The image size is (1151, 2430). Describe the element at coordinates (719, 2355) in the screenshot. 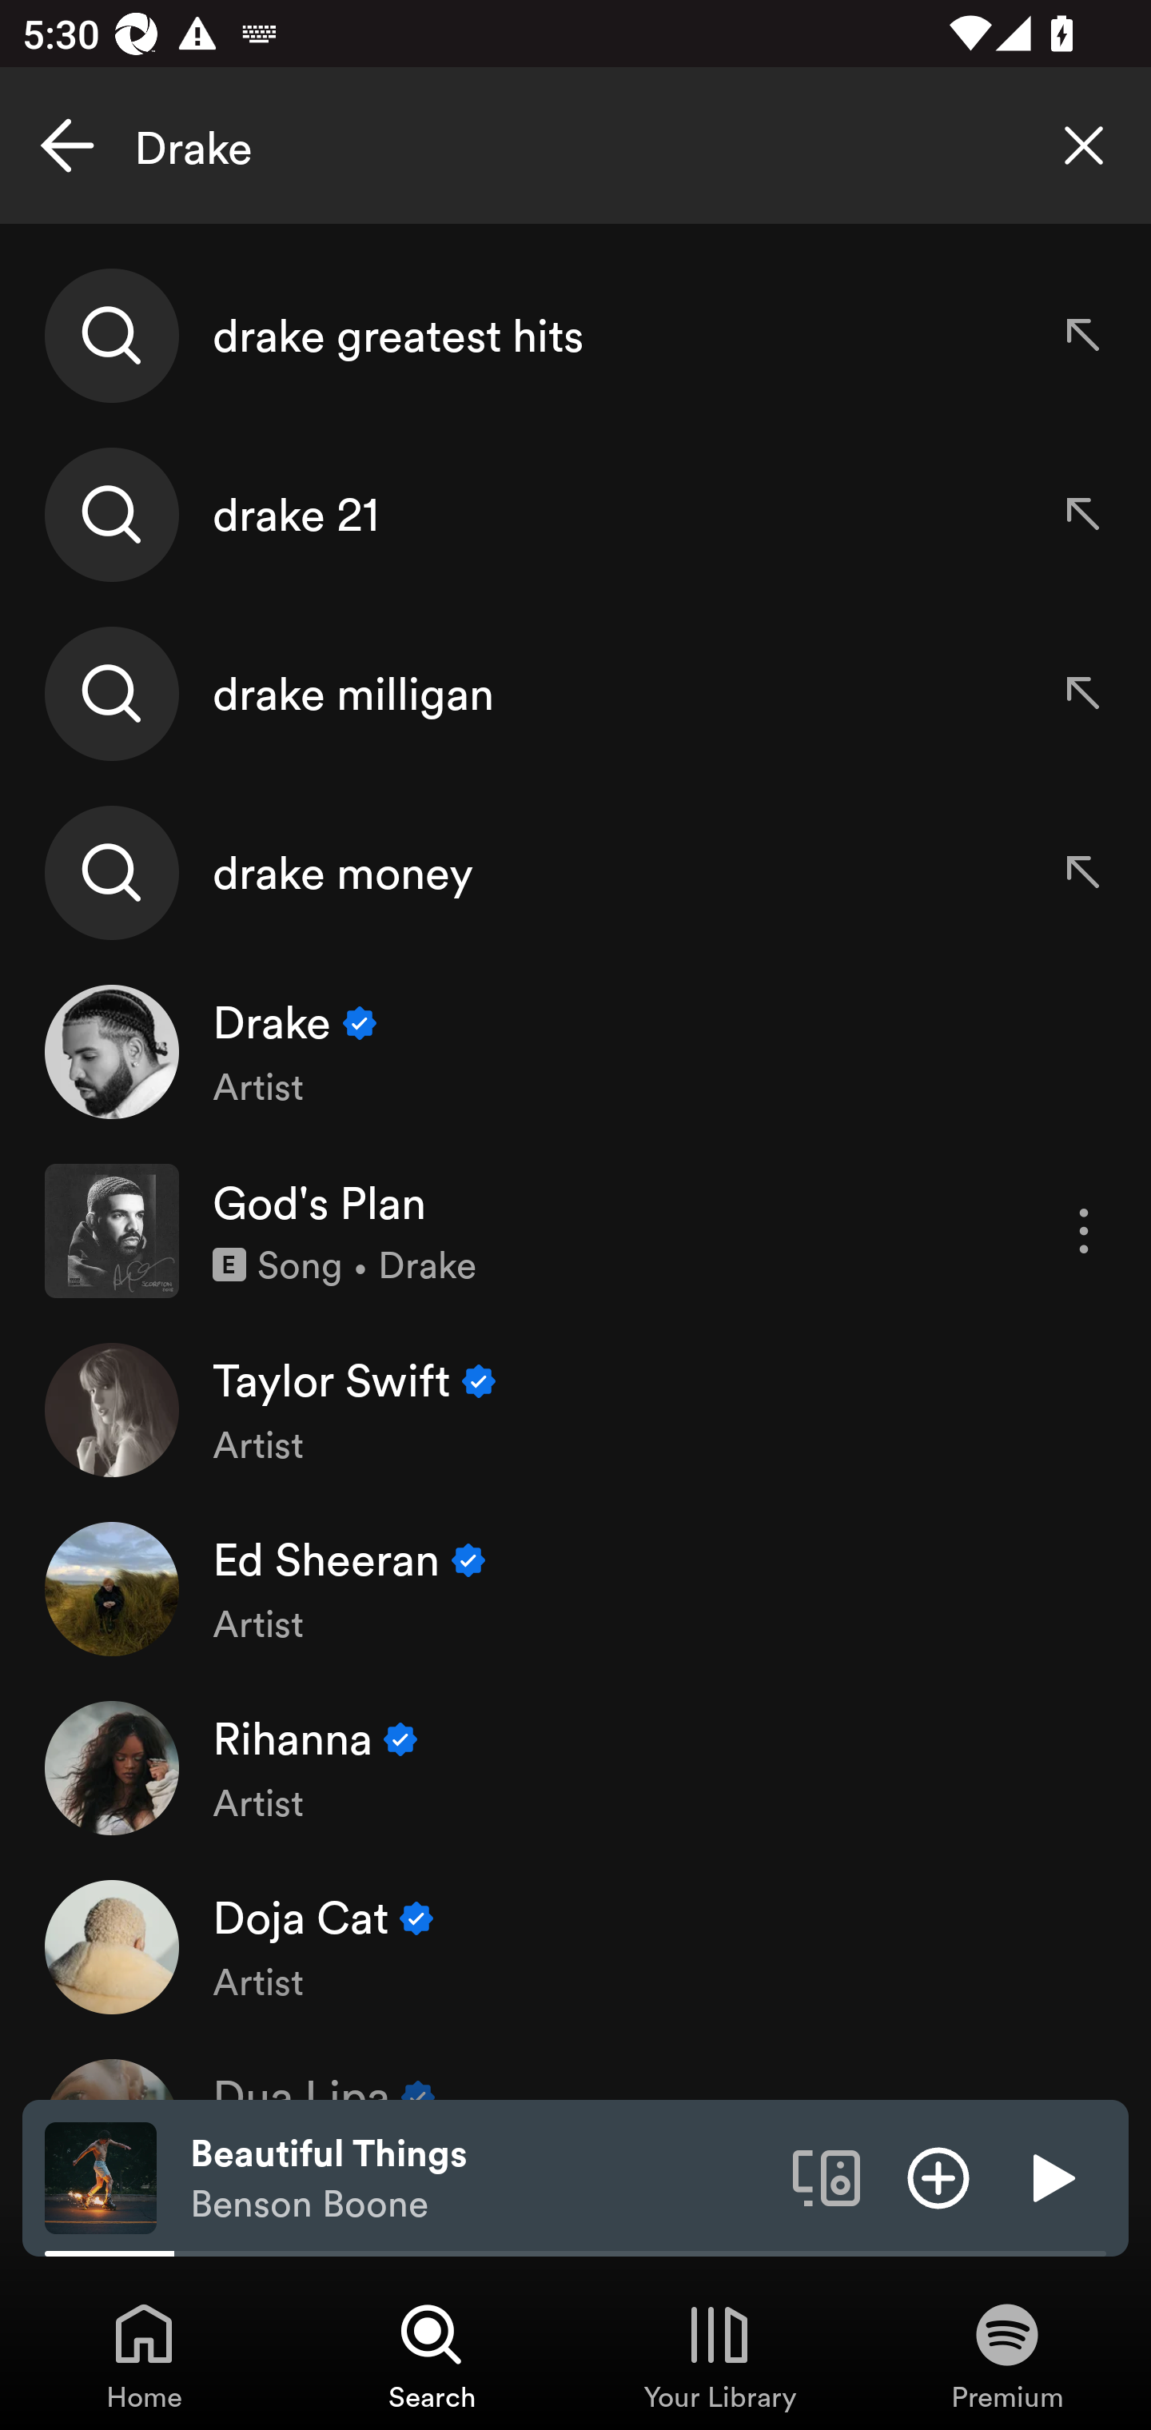

I see `Your Library, Tab 3 of 4 Your Library Your Library` at that location.